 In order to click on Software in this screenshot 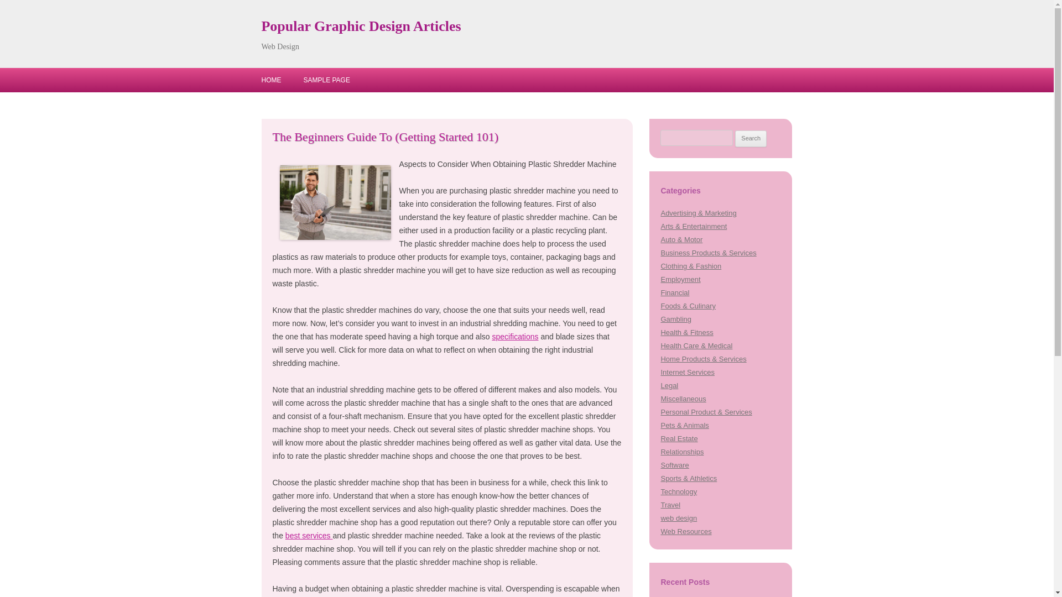, I will do `click(674, 464)`.